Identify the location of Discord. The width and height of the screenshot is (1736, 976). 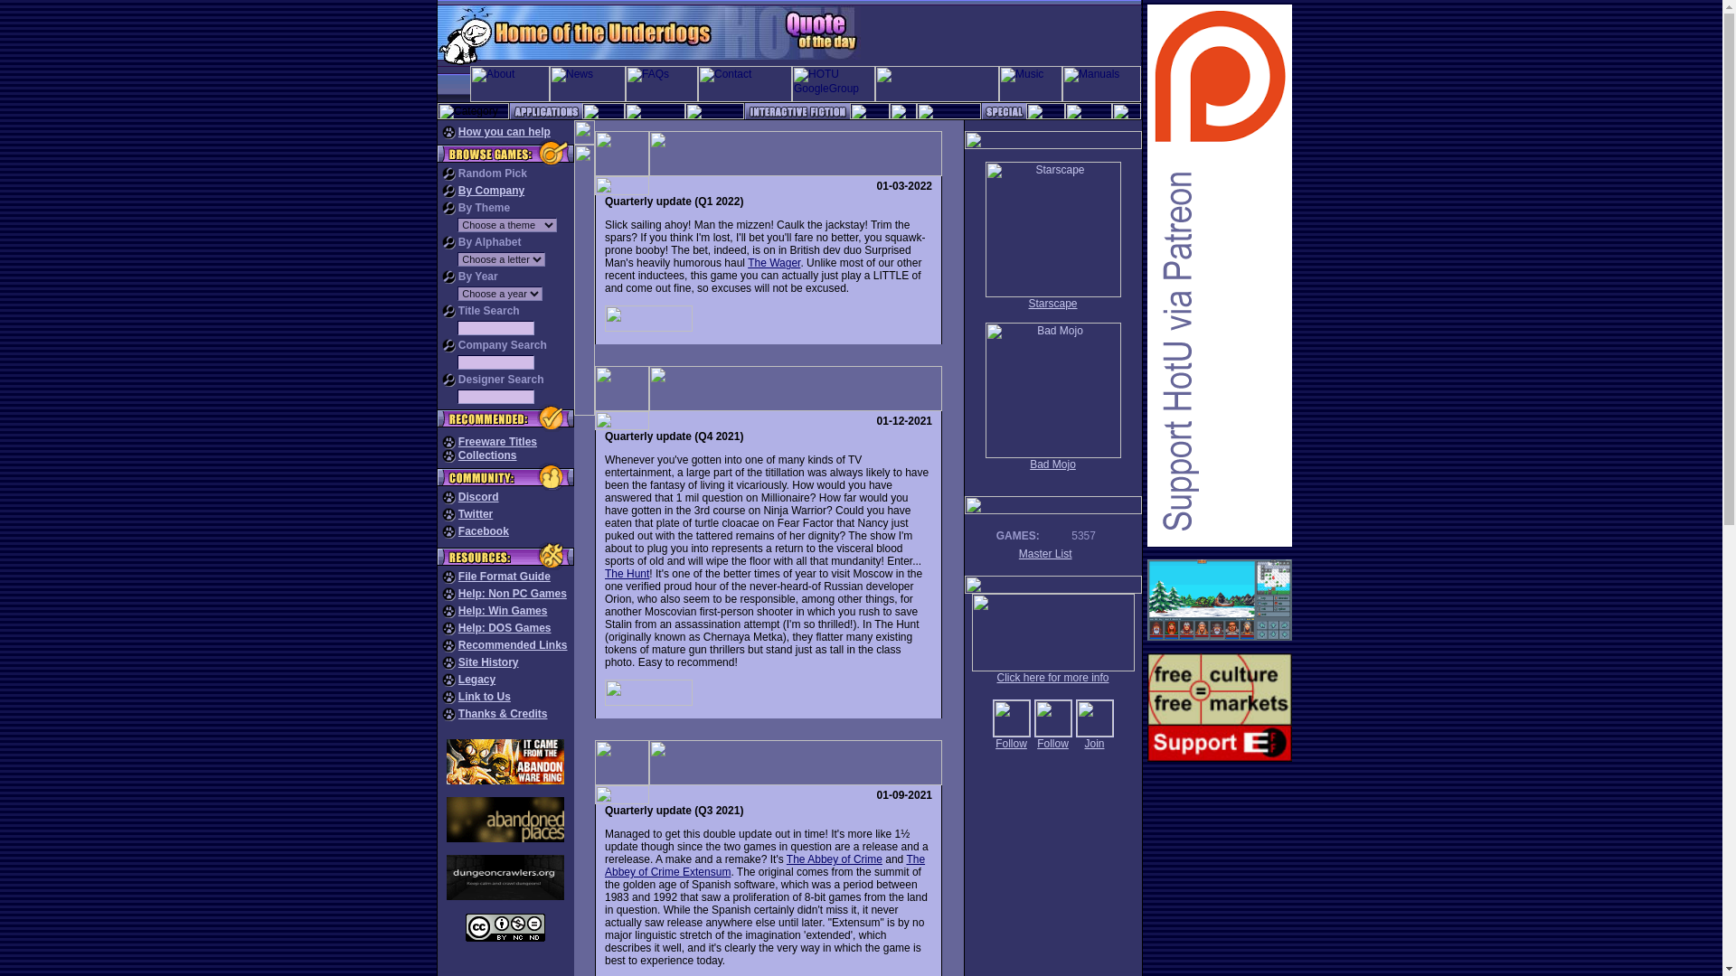
(478, 497).